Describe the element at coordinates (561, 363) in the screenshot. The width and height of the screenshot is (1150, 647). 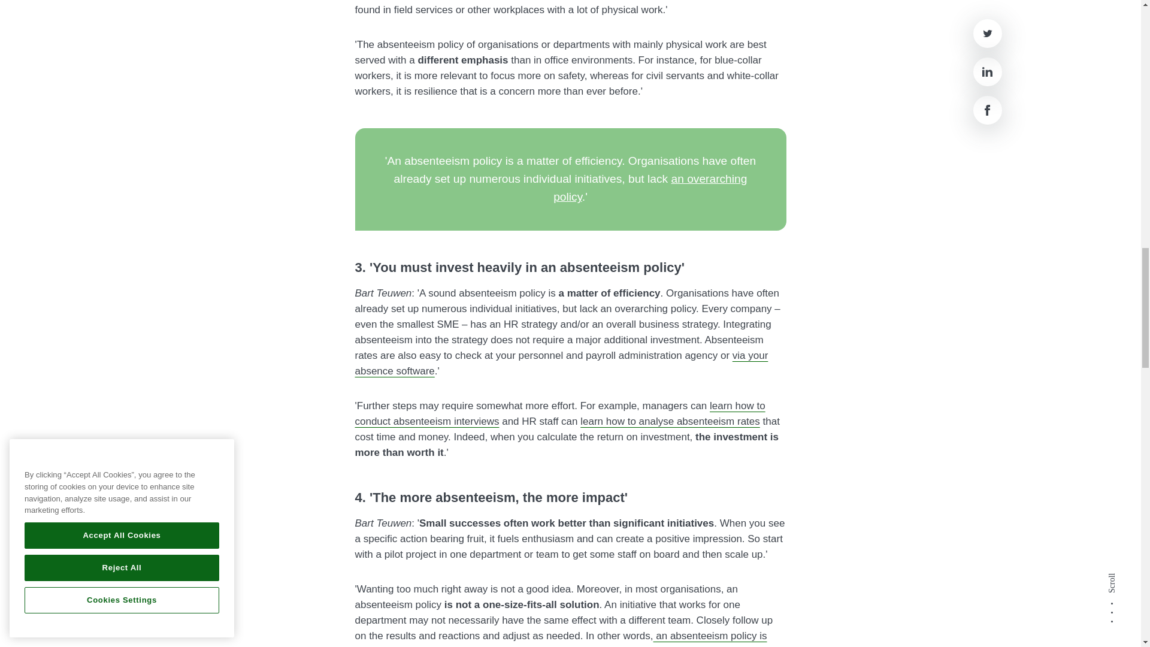
I see `via your absence software` at that location.